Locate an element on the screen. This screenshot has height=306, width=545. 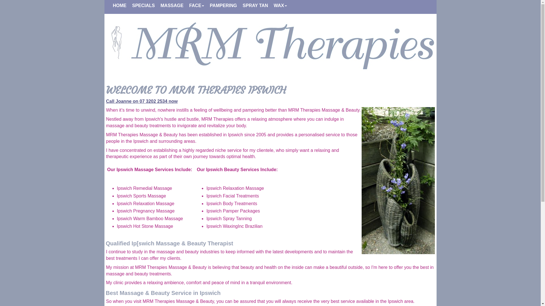
MASSAGE is located at coordinates (172, 6).